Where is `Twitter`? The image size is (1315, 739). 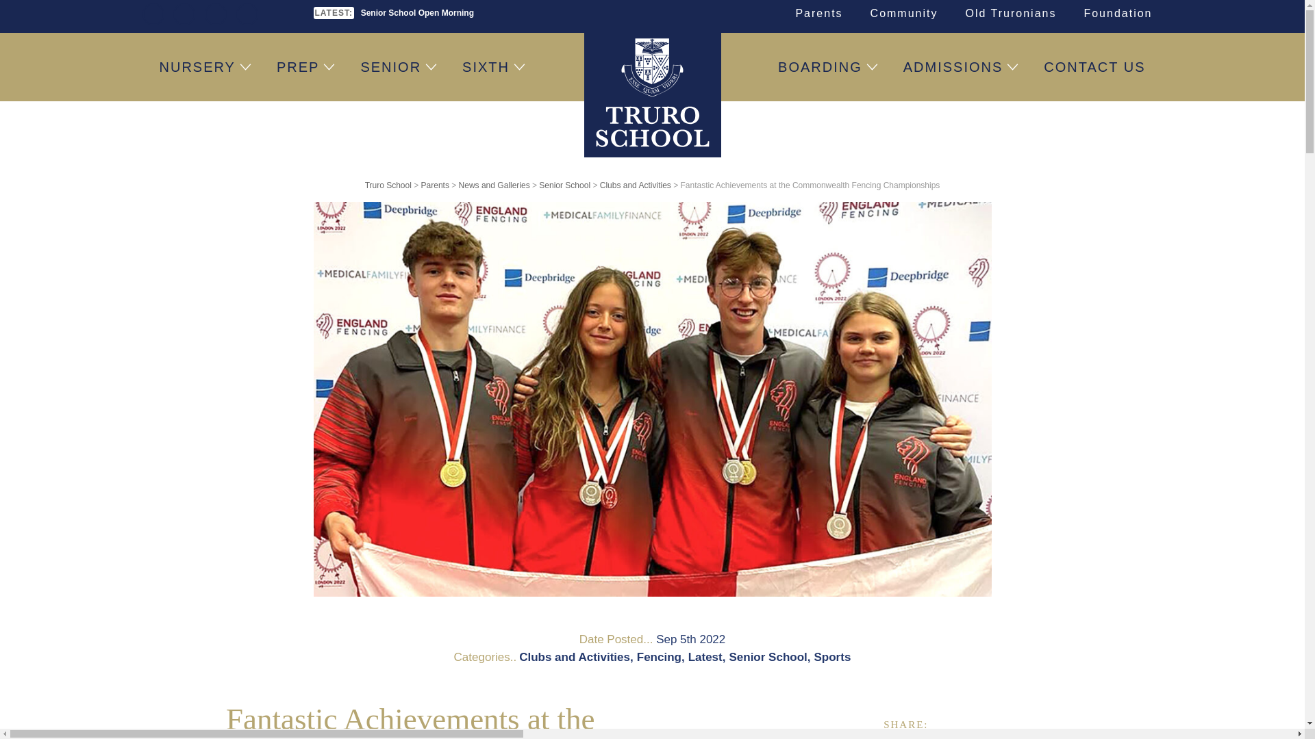
Twitter is located at coordinates (184, 14).